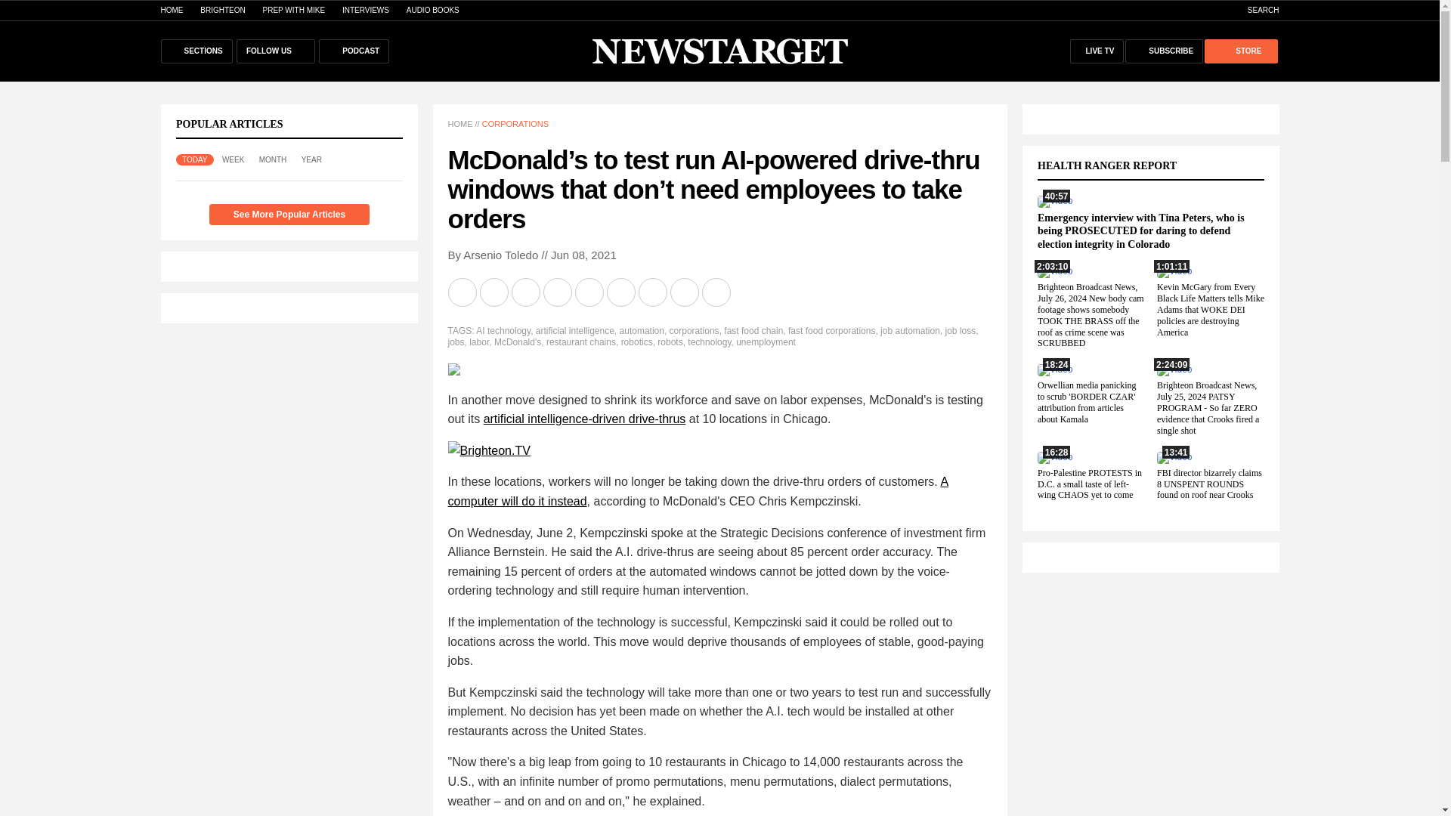 Image resolution: width=1451 pixels, height=816 pixels. I want to click on AI technology, so click(503, 330).